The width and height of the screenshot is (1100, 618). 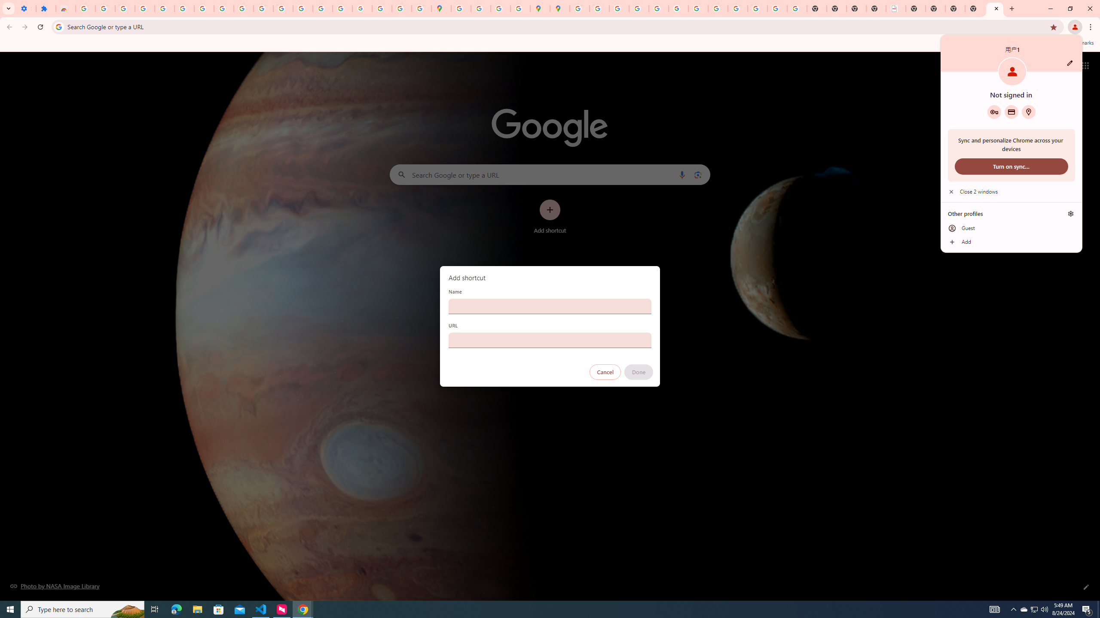 I want to click on Add, so click(x=125, y=9).